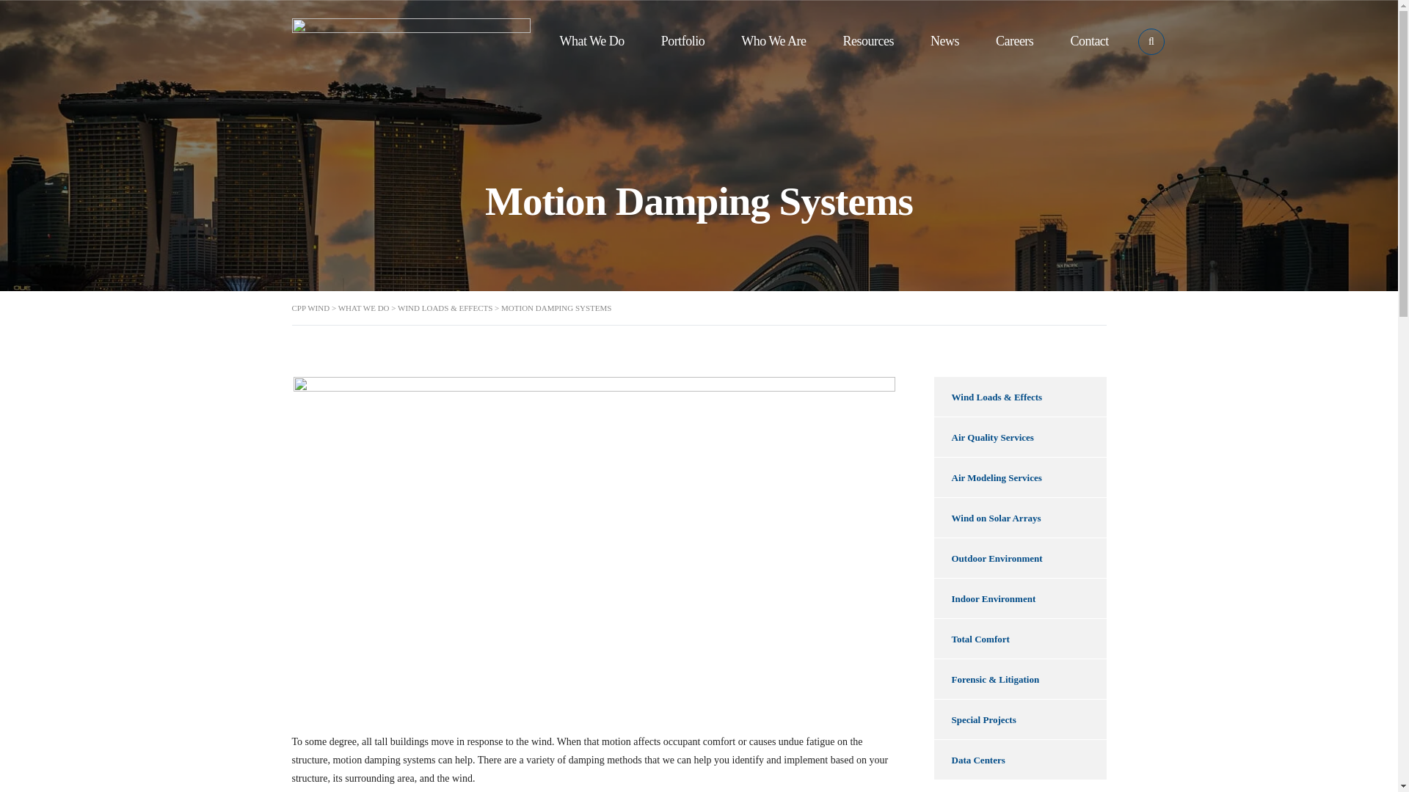  What do you see at coordinates (773, 41) in the screenshot?
I see `Who We Are` at bounding box center [773, 41].